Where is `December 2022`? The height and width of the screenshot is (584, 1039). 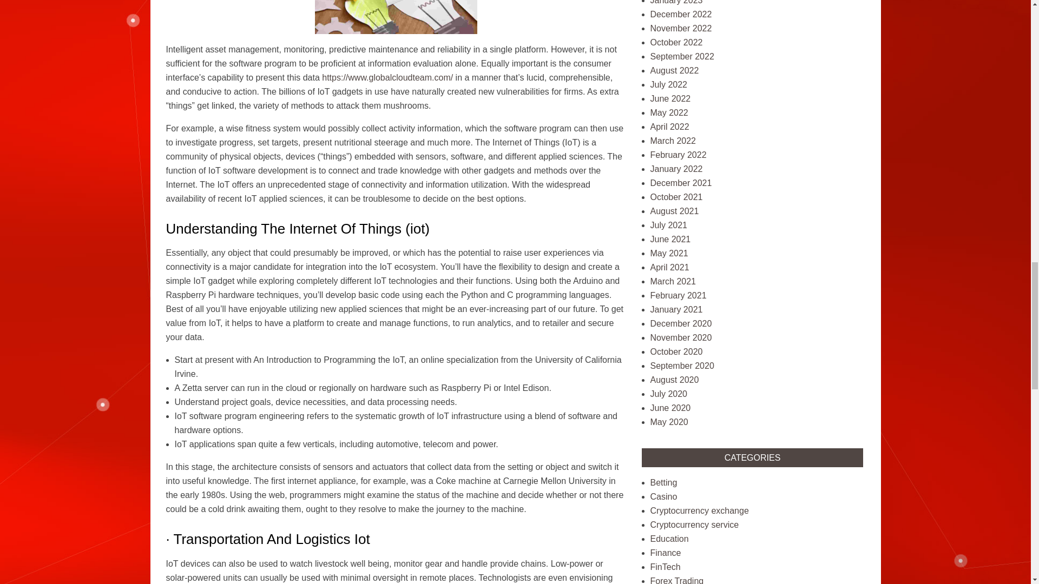
December 2022 is located at coordinates (681, 14).